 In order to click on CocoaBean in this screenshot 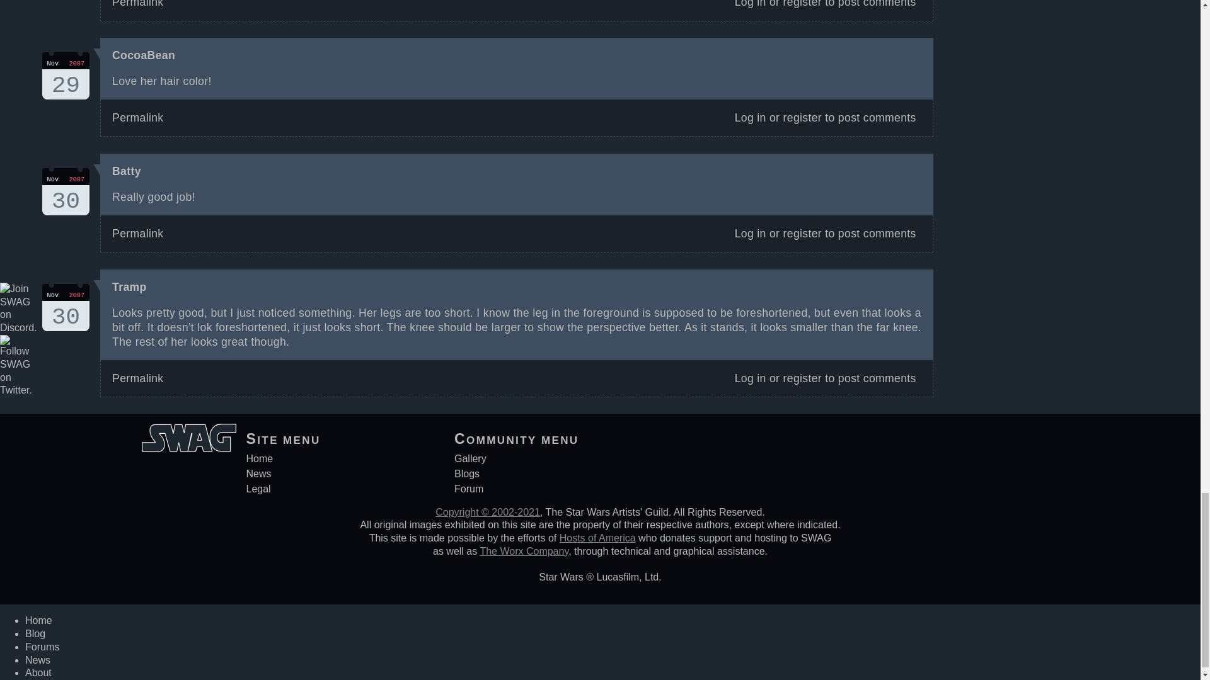, I will do `click(144, 55)`.